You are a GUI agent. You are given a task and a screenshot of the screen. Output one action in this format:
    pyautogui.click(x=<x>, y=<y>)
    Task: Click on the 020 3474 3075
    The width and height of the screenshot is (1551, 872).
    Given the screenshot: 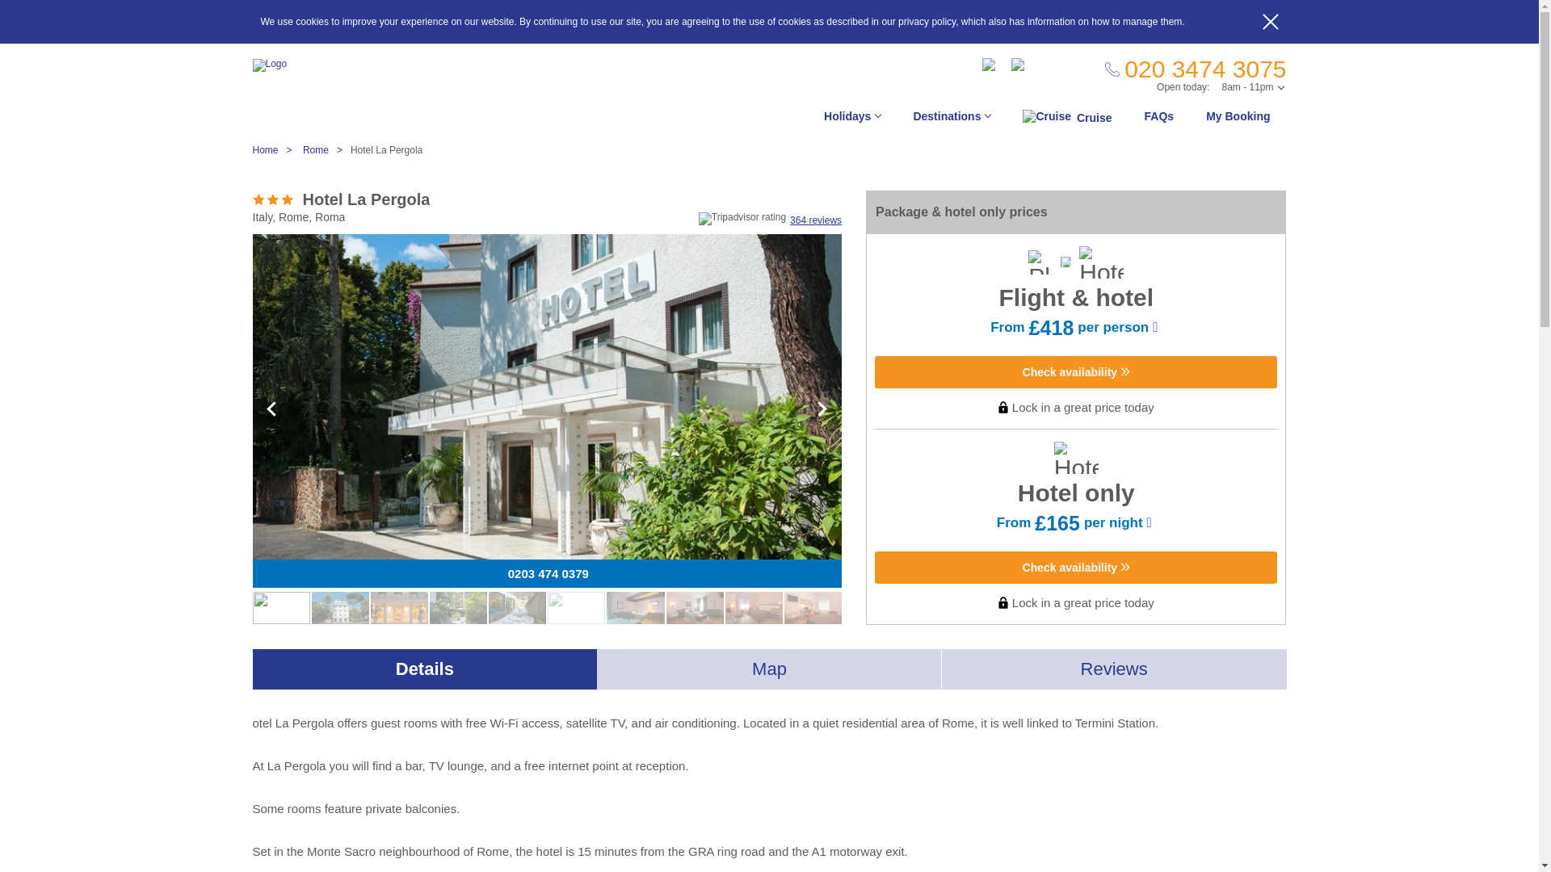 What is the action you would take?
    pyautogui.click(x=1195, y=69)
    